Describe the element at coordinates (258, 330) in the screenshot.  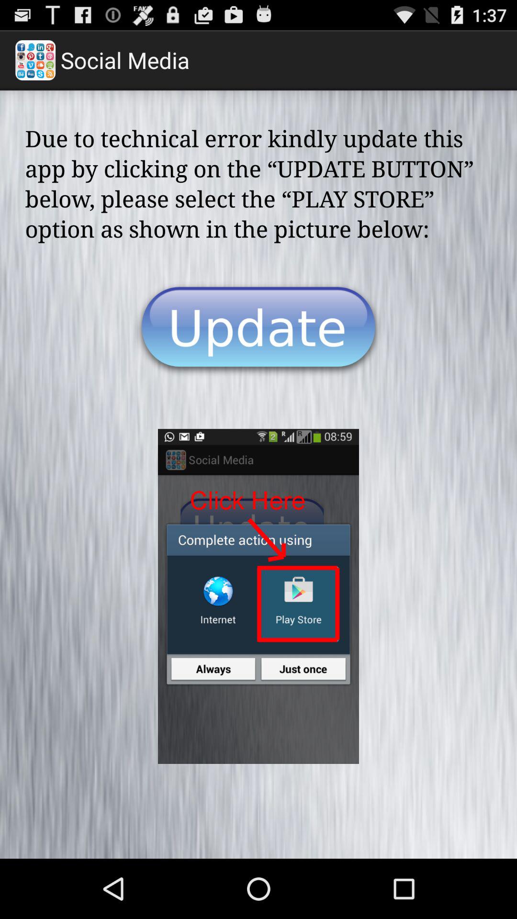
I see `update profile` at that location.